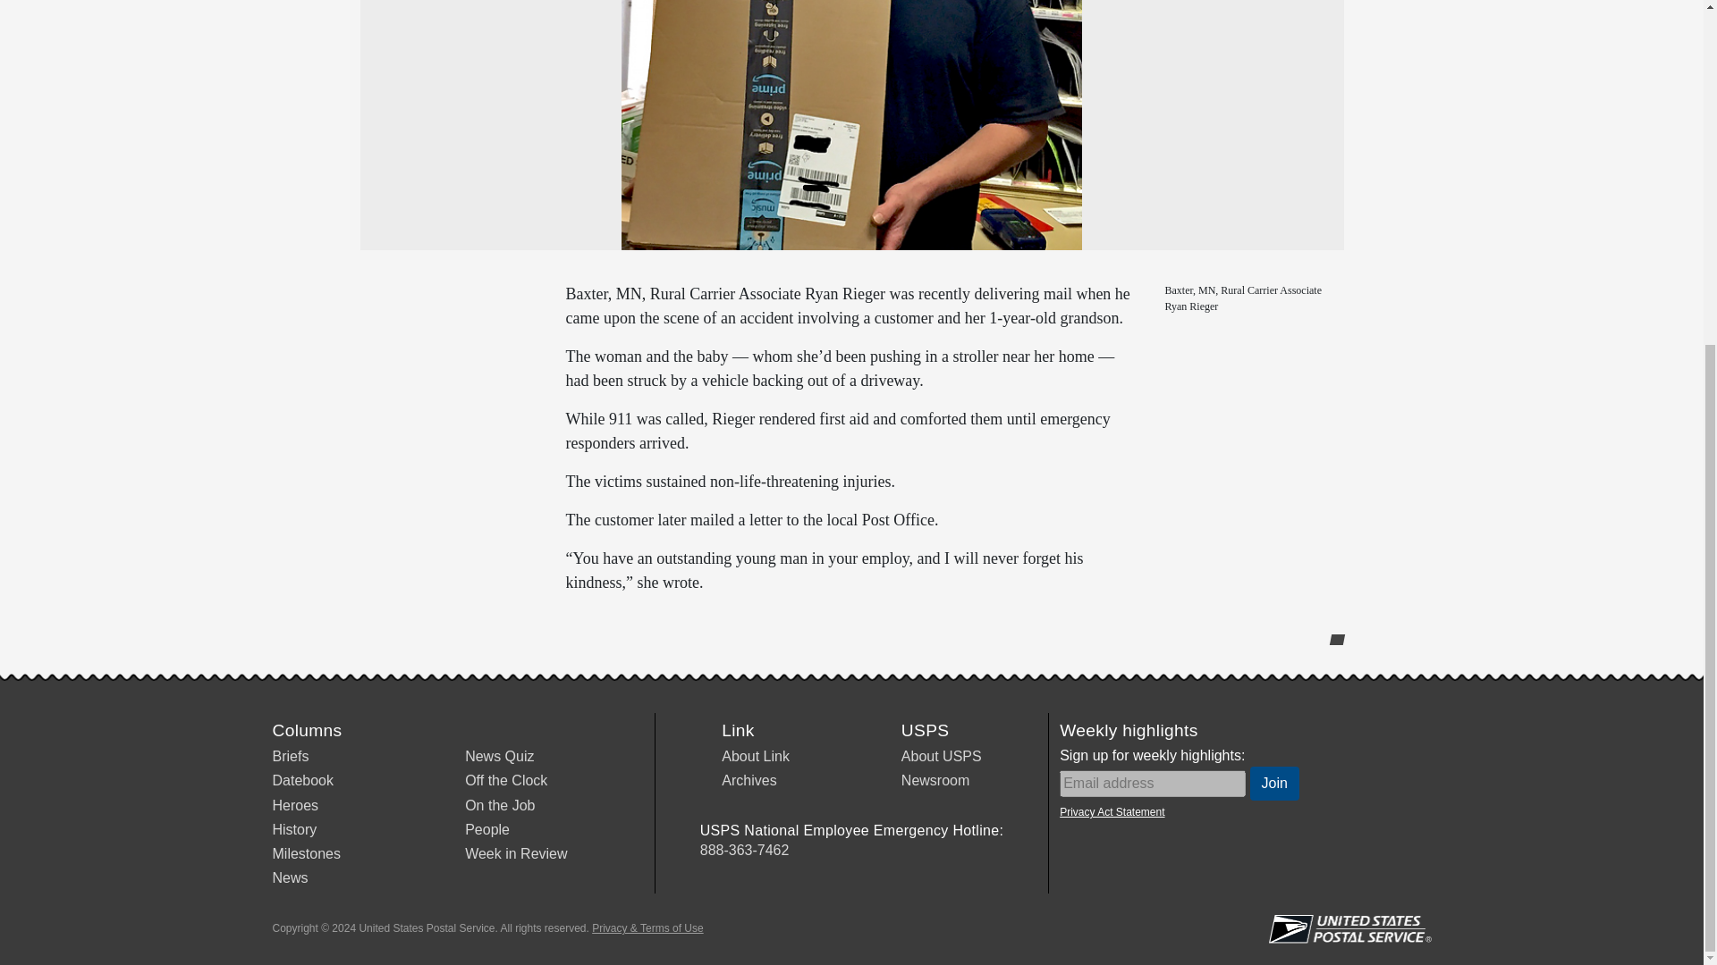  What do you see at coordinates (293, 829) in the screenshot?
I see `History` at bounding box center [293, 829].